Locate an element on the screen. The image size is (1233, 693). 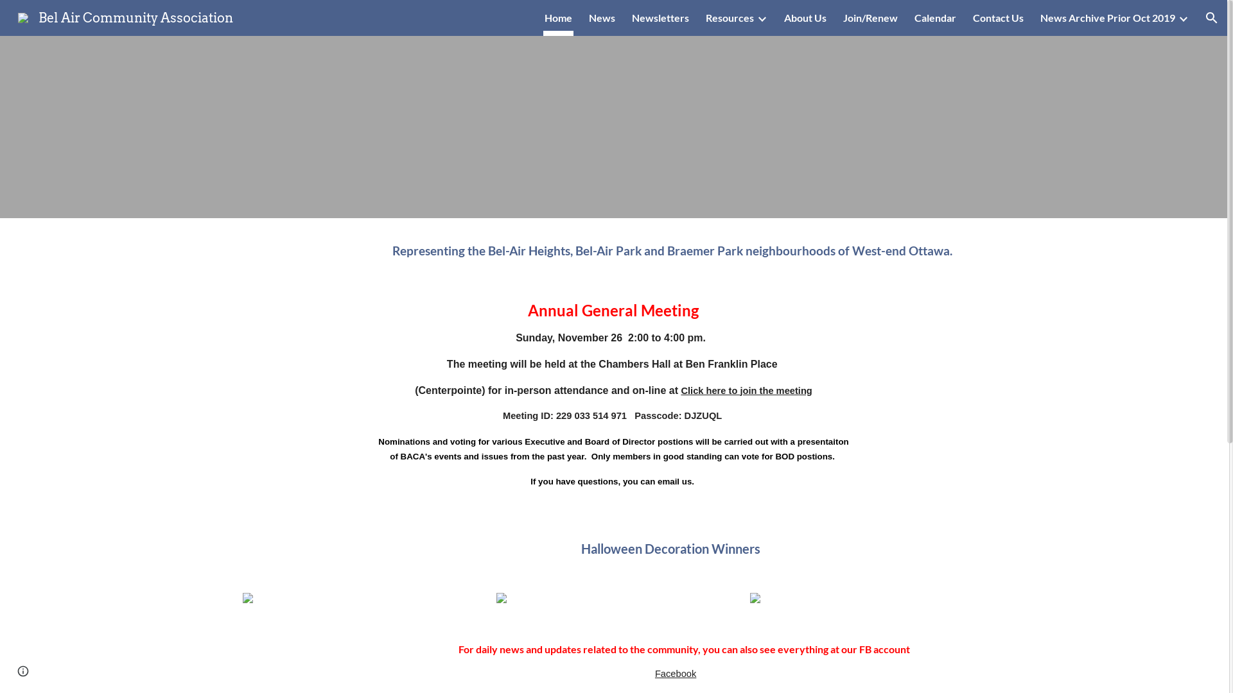
Join/Renew is located at coordinates (871, 18).